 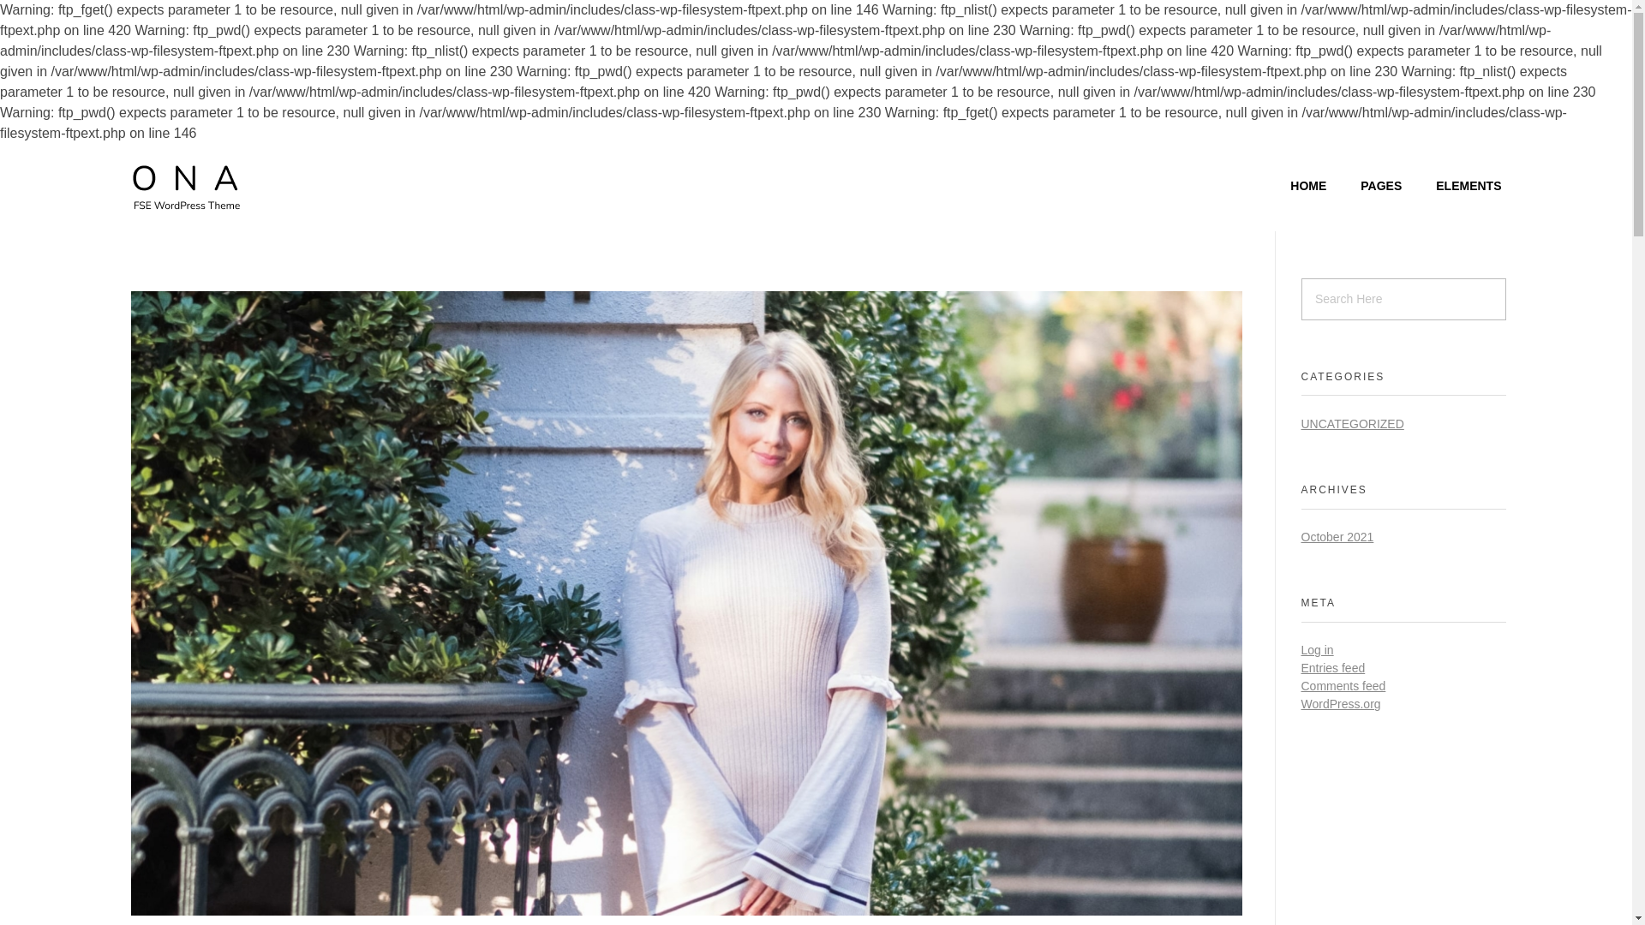 I want to click on WordPress.org, so click(x=1340, y=704).